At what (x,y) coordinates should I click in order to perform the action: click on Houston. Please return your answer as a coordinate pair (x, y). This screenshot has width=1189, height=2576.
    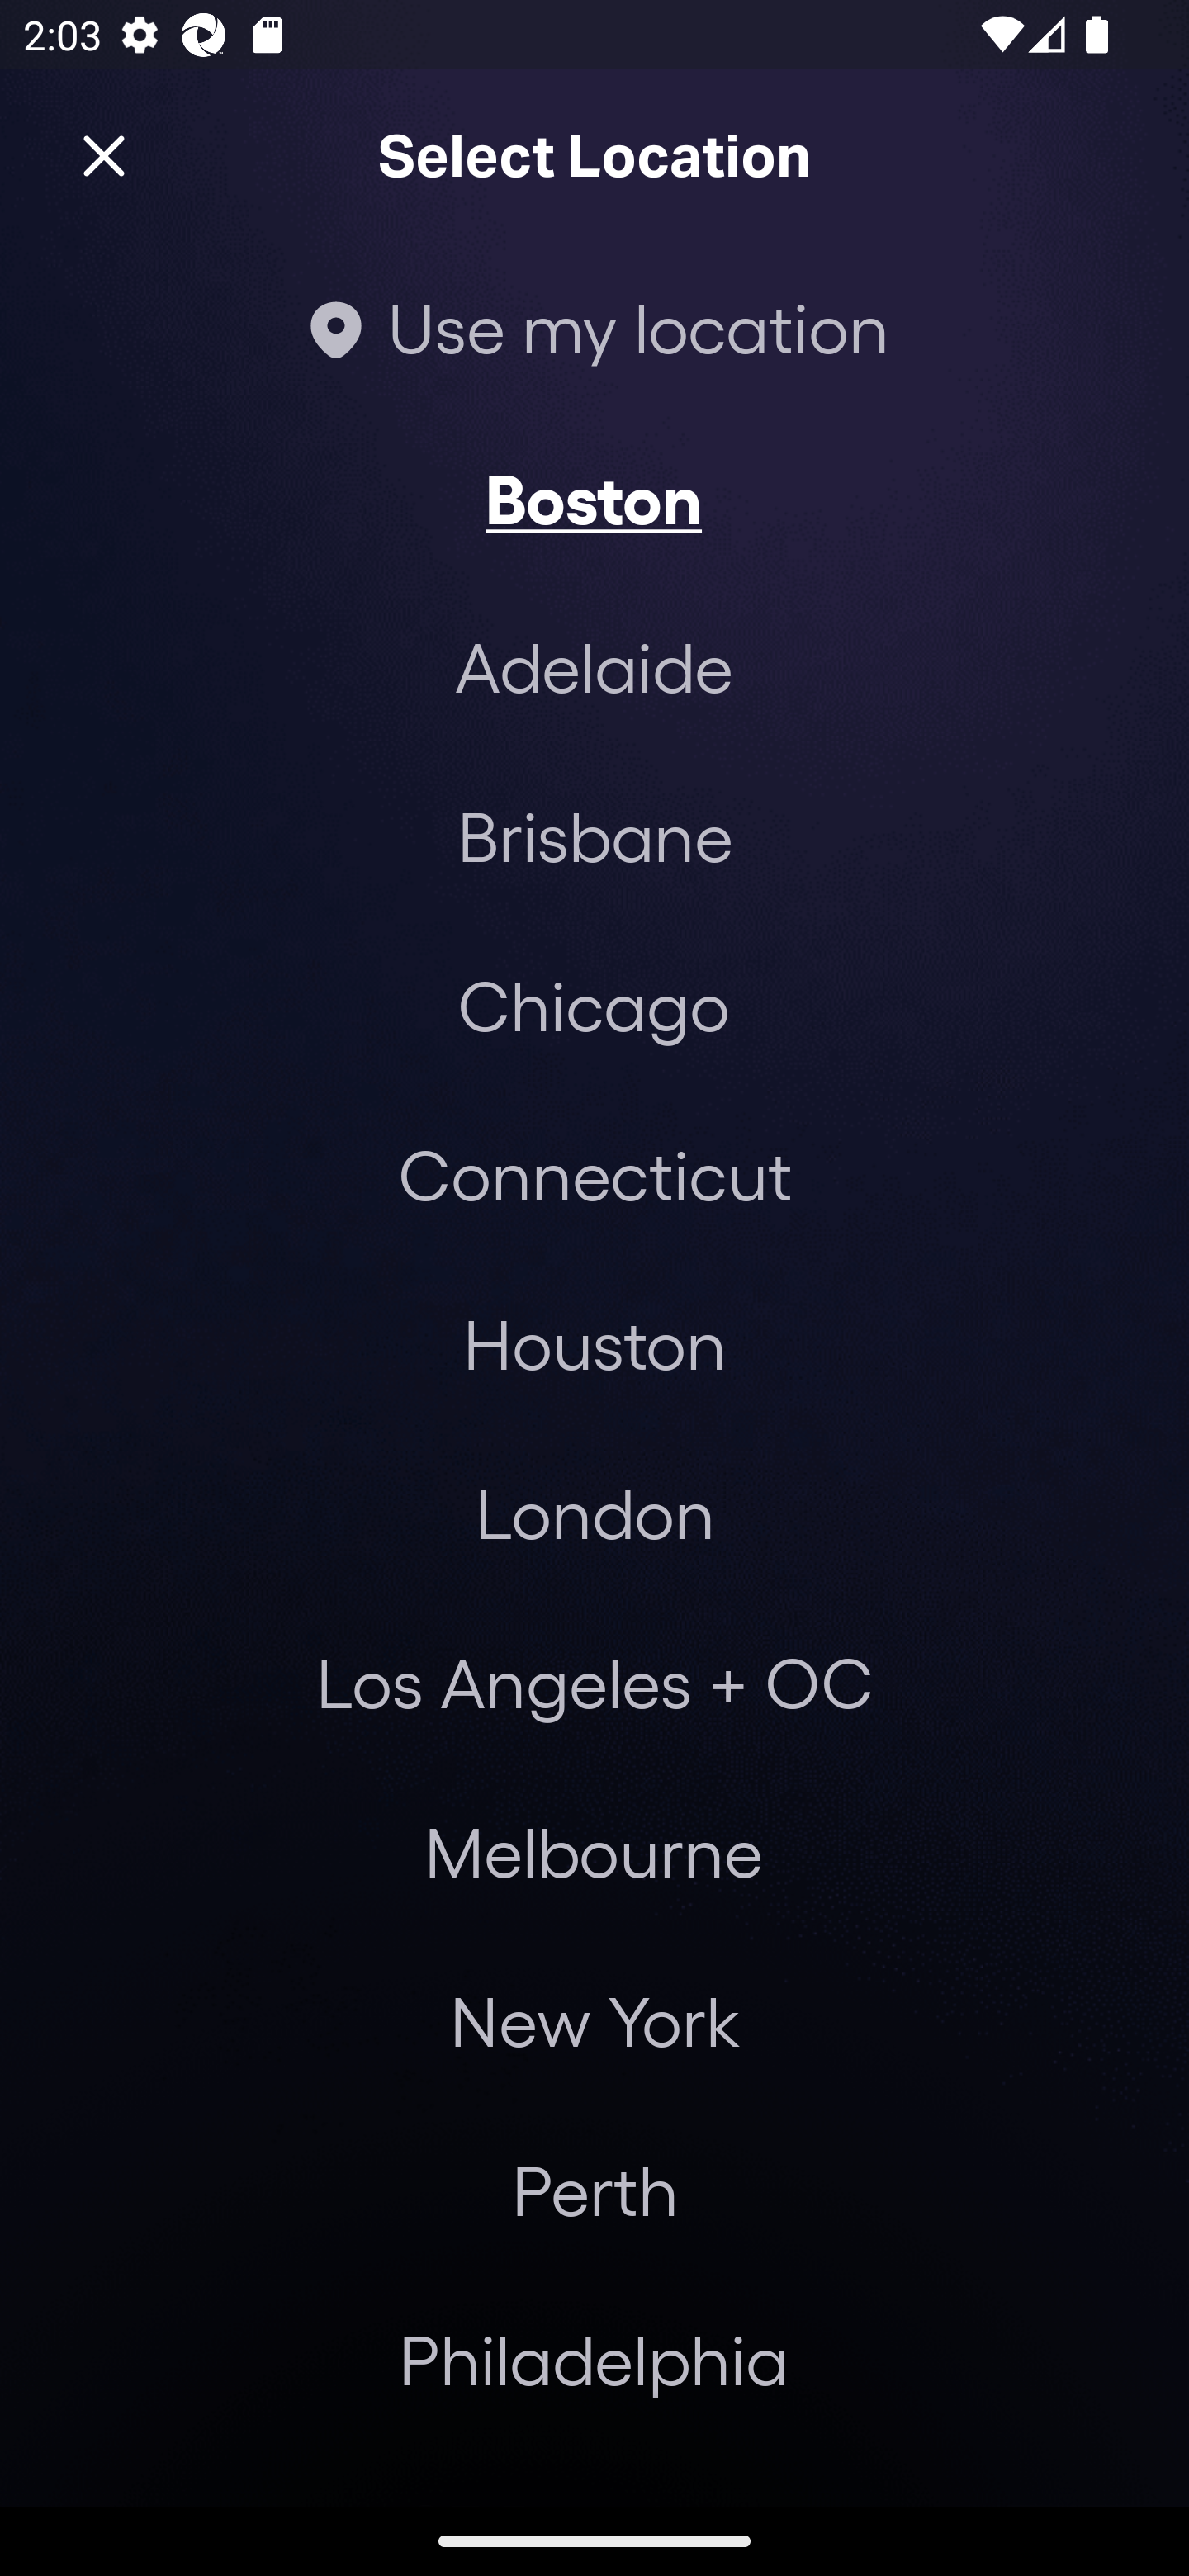
    Looking at the image, I should click on (594, 1342).